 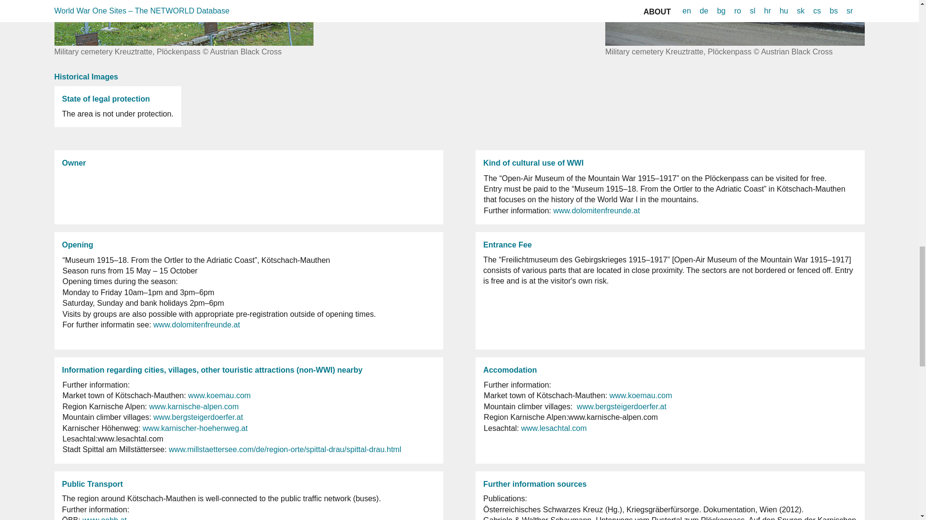 I want to click on www.karnischer-hoehenweg.at, so click(x=195, y=428).